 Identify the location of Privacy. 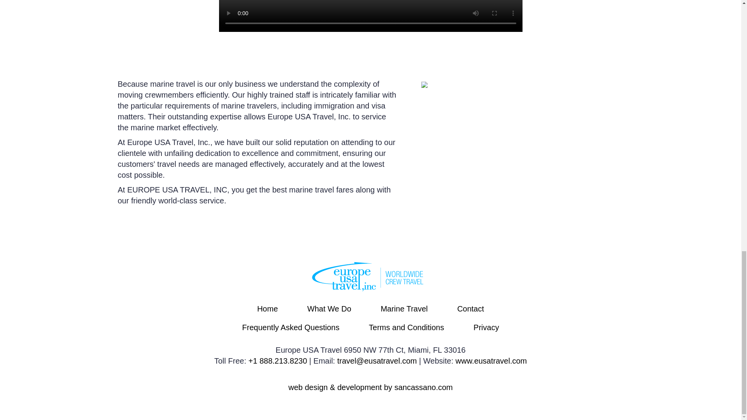
(486, 327).